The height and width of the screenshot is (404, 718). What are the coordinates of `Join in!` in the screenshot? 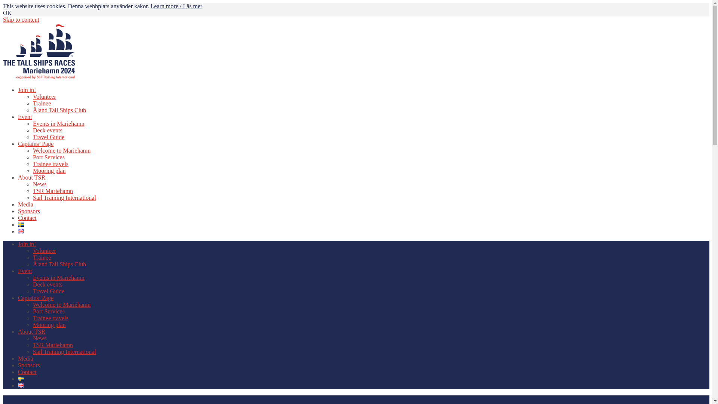 It's located at (27, 244).